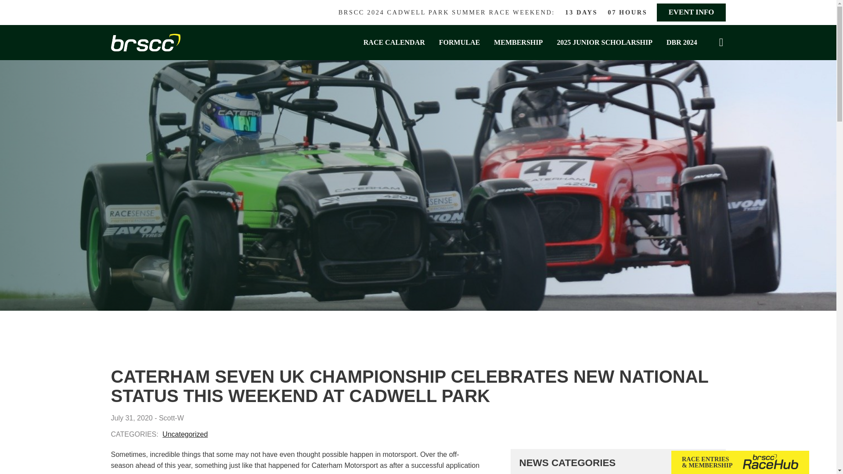 Image resolution: width=843 pixels, height=474 pixels. Describe the element at coordinates (394, 43) in the screenshot. I see `RACE CALENDAR` at that location.